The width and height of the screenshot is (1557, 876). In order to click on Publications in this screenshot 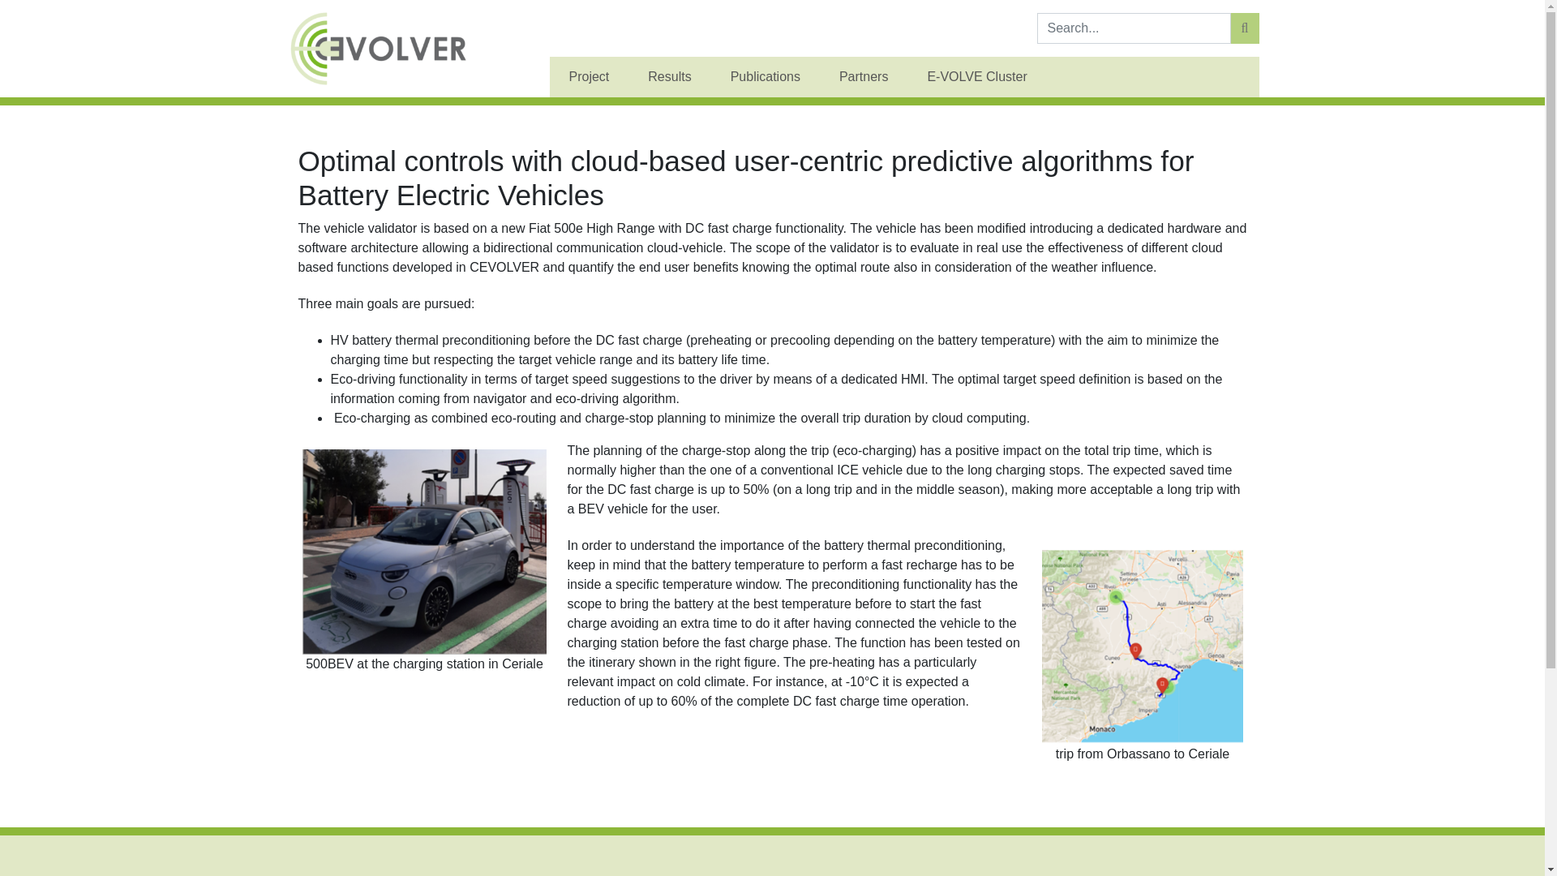, I will do `click(766, 76)`.